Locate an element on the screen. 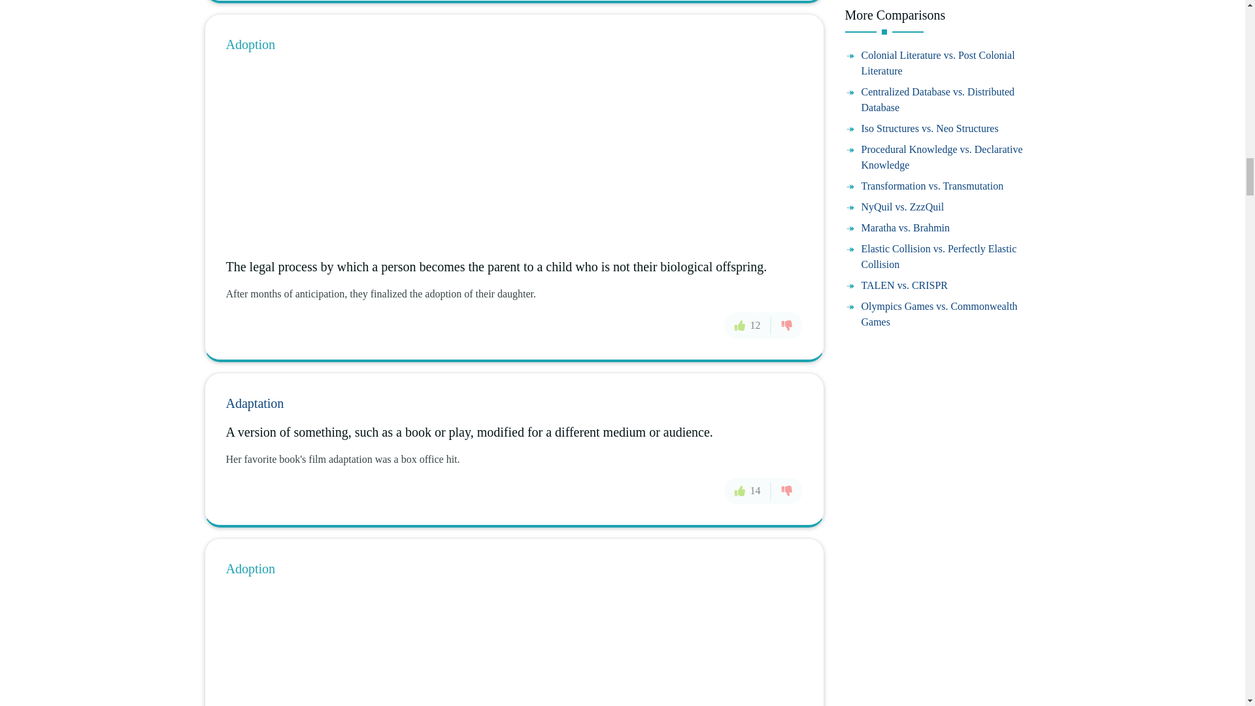  14 is located at coordinates (748, 491).